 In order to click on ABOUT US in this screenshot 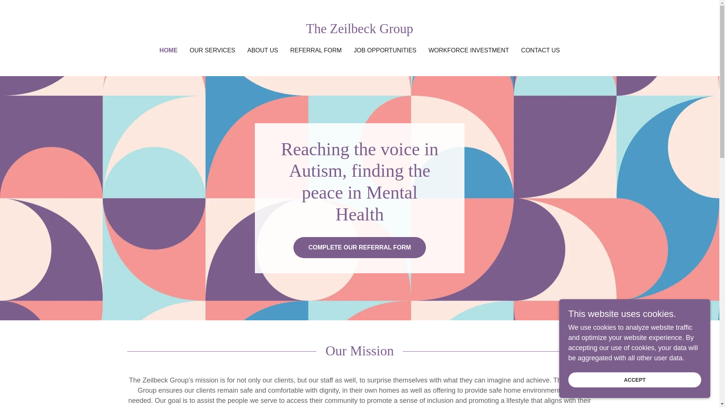, I will do `click(263, 50)`.